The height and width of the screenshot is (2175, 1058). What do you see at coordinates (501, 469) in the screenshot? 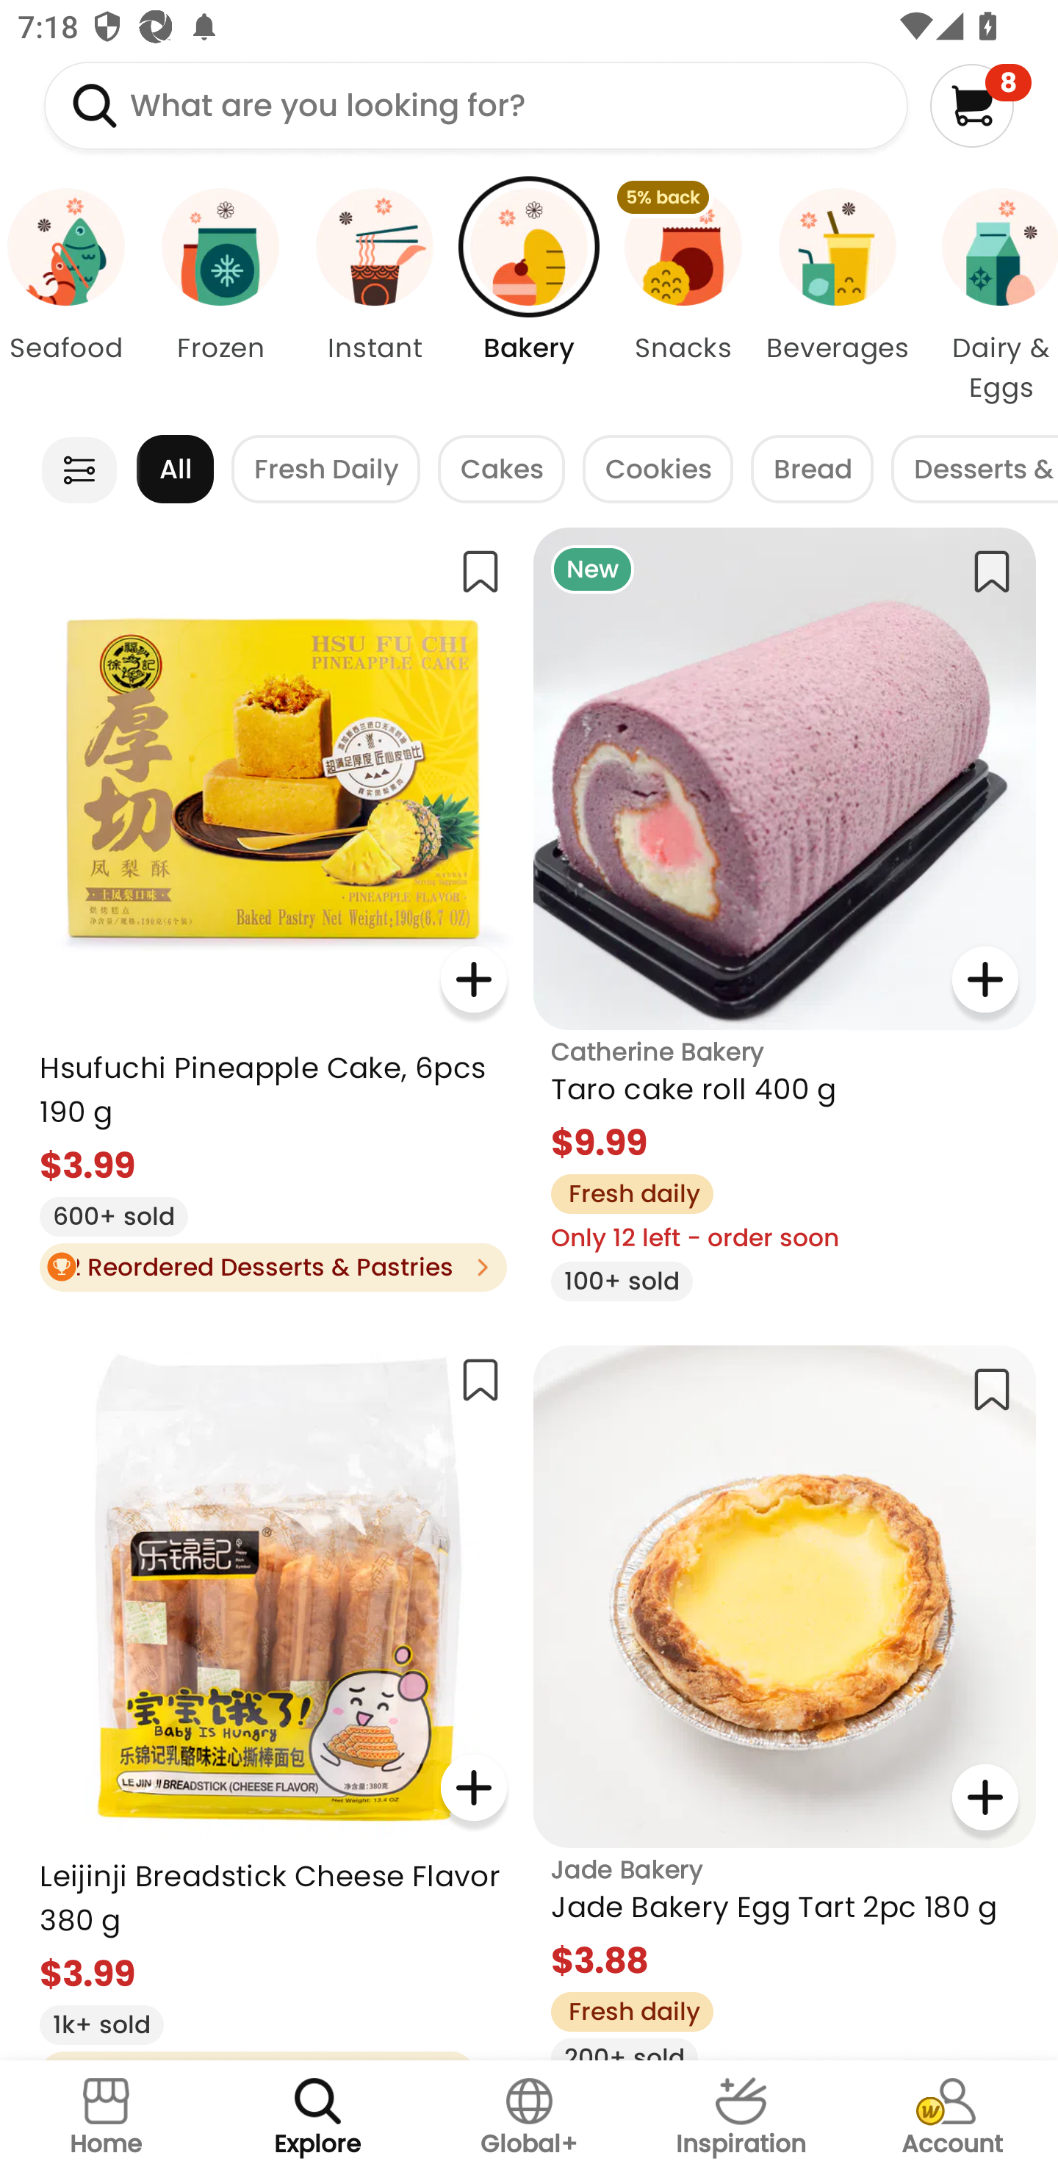
I see `Cakes` at bounding box center [501, 469].